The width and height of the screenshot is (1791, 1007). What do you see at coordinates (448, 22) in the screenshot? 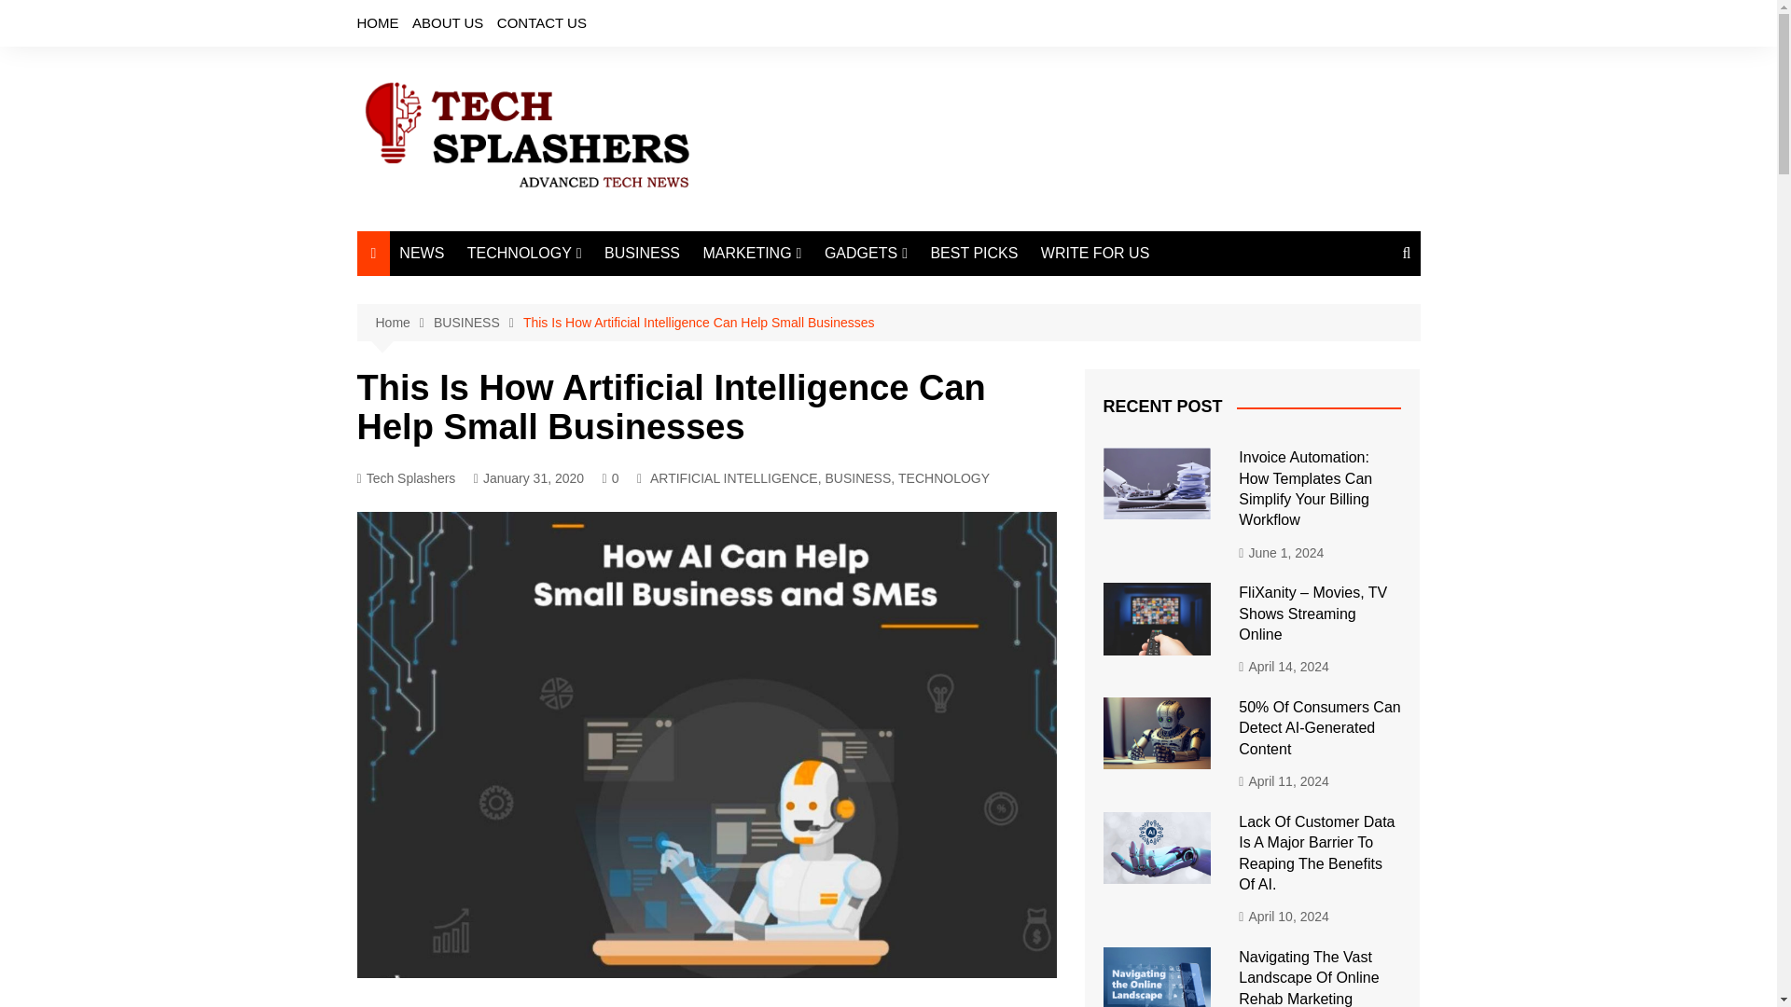
I see `ABOUT US` at bounding box center [448, 22].